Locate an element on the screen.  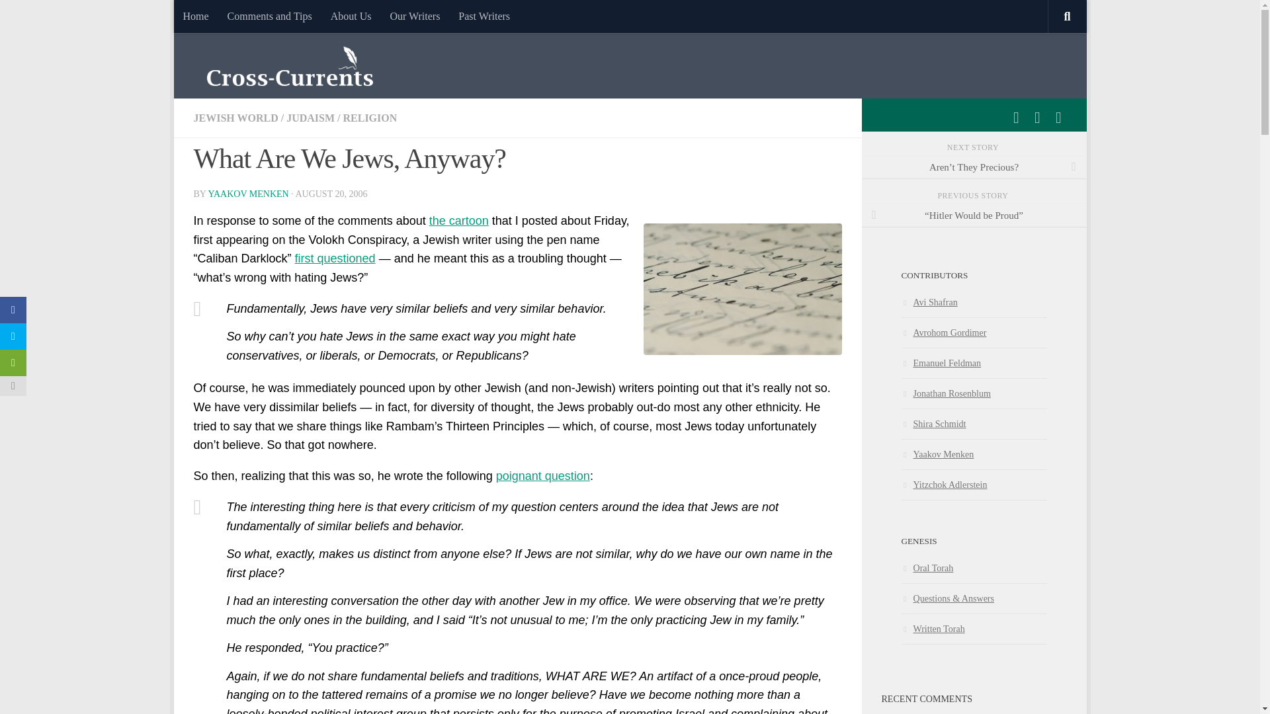
Past Writers is located at coordinates (484, 16).